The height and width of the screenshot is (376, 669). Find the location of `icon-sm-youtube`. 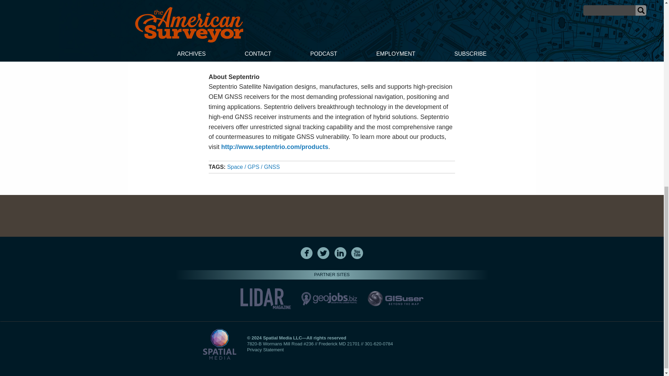

icon-sm-youtube is located at coordinates (357, 253).